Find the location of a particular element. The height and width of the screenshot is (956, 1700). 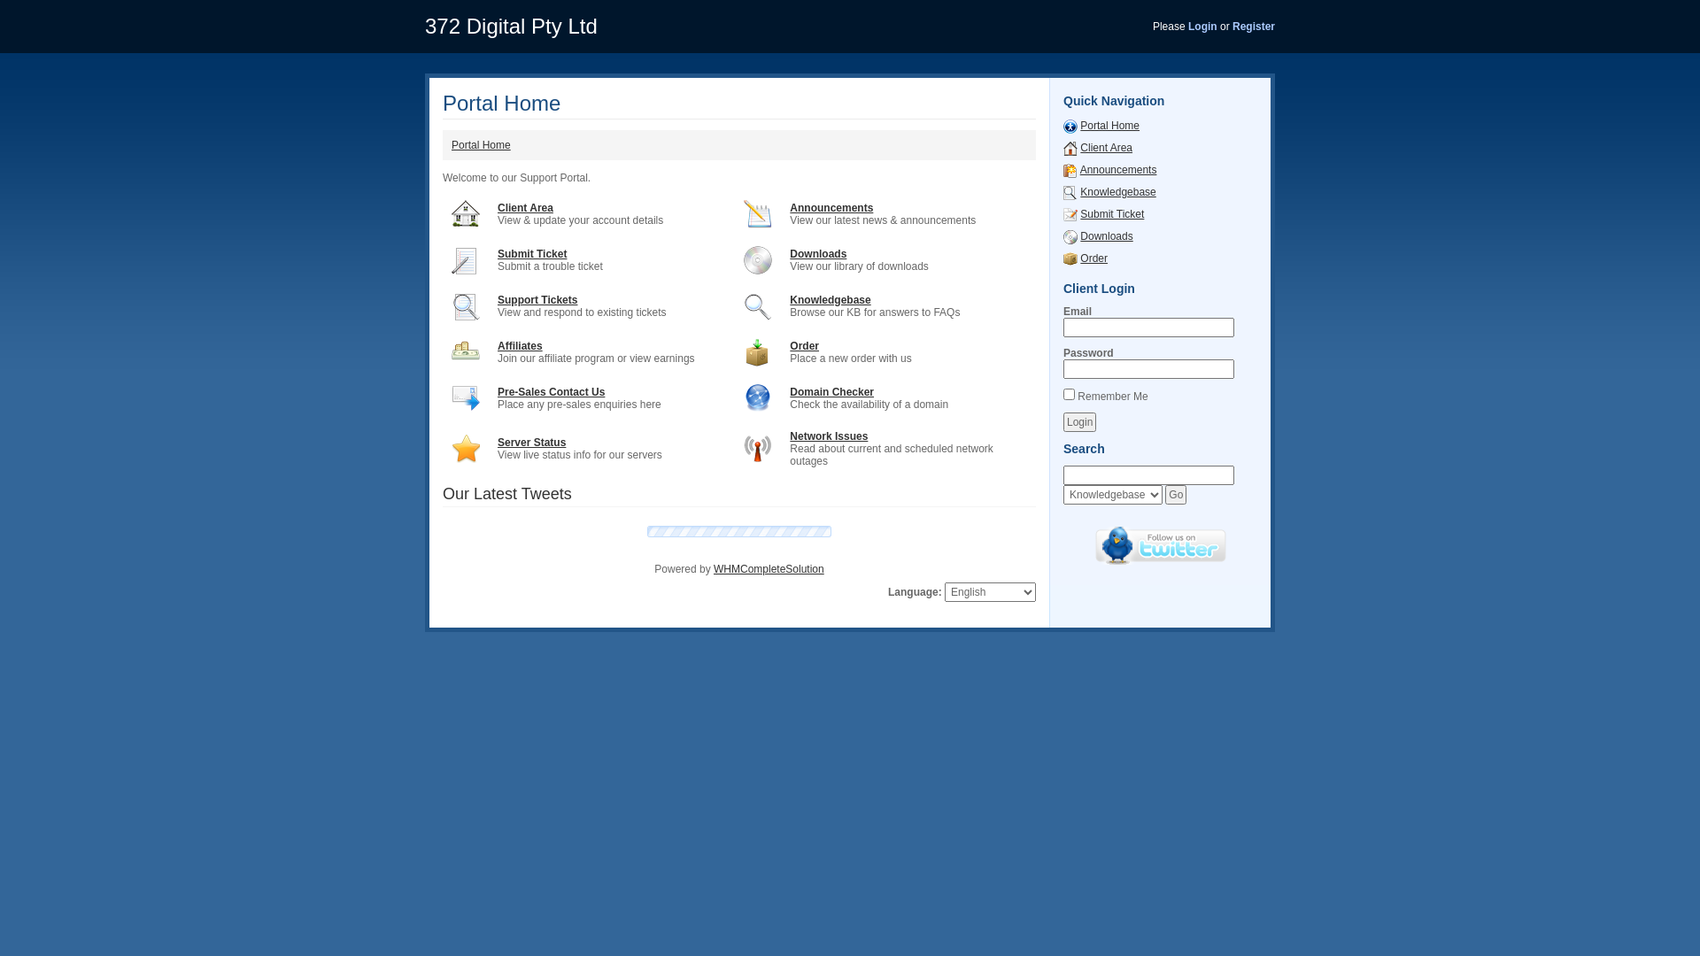

Knowledgebase is located at coordinates (1070, 192).